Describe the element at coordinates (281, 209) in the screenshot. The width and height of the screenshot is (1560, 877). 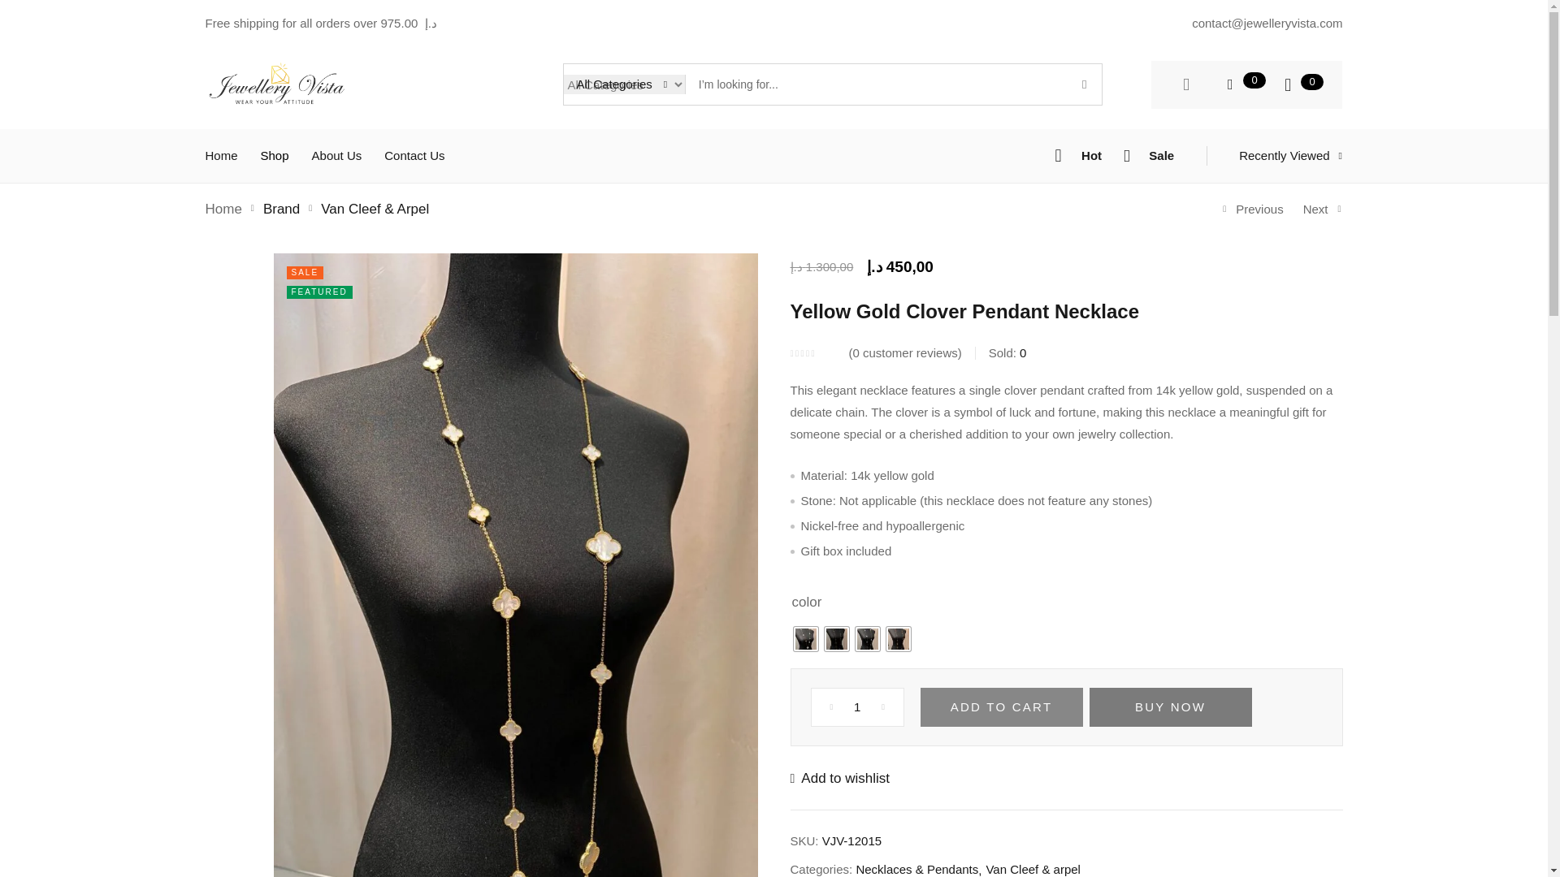
I see `Brand` at that location.